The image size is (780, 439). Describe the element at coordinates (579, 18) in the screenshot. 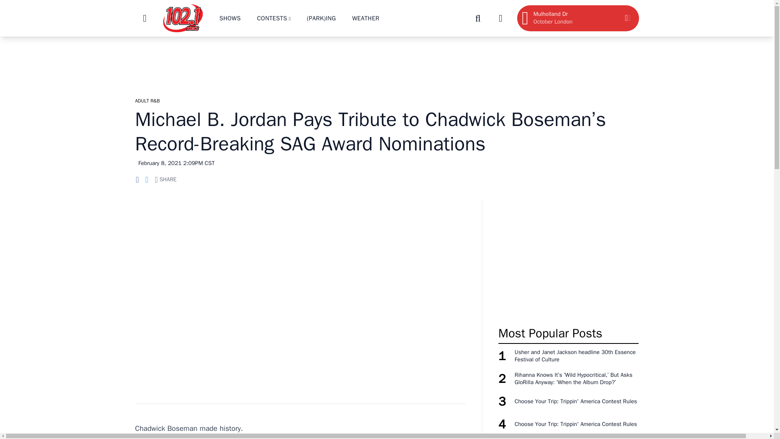

I see `102.1 KDKS` at that location.